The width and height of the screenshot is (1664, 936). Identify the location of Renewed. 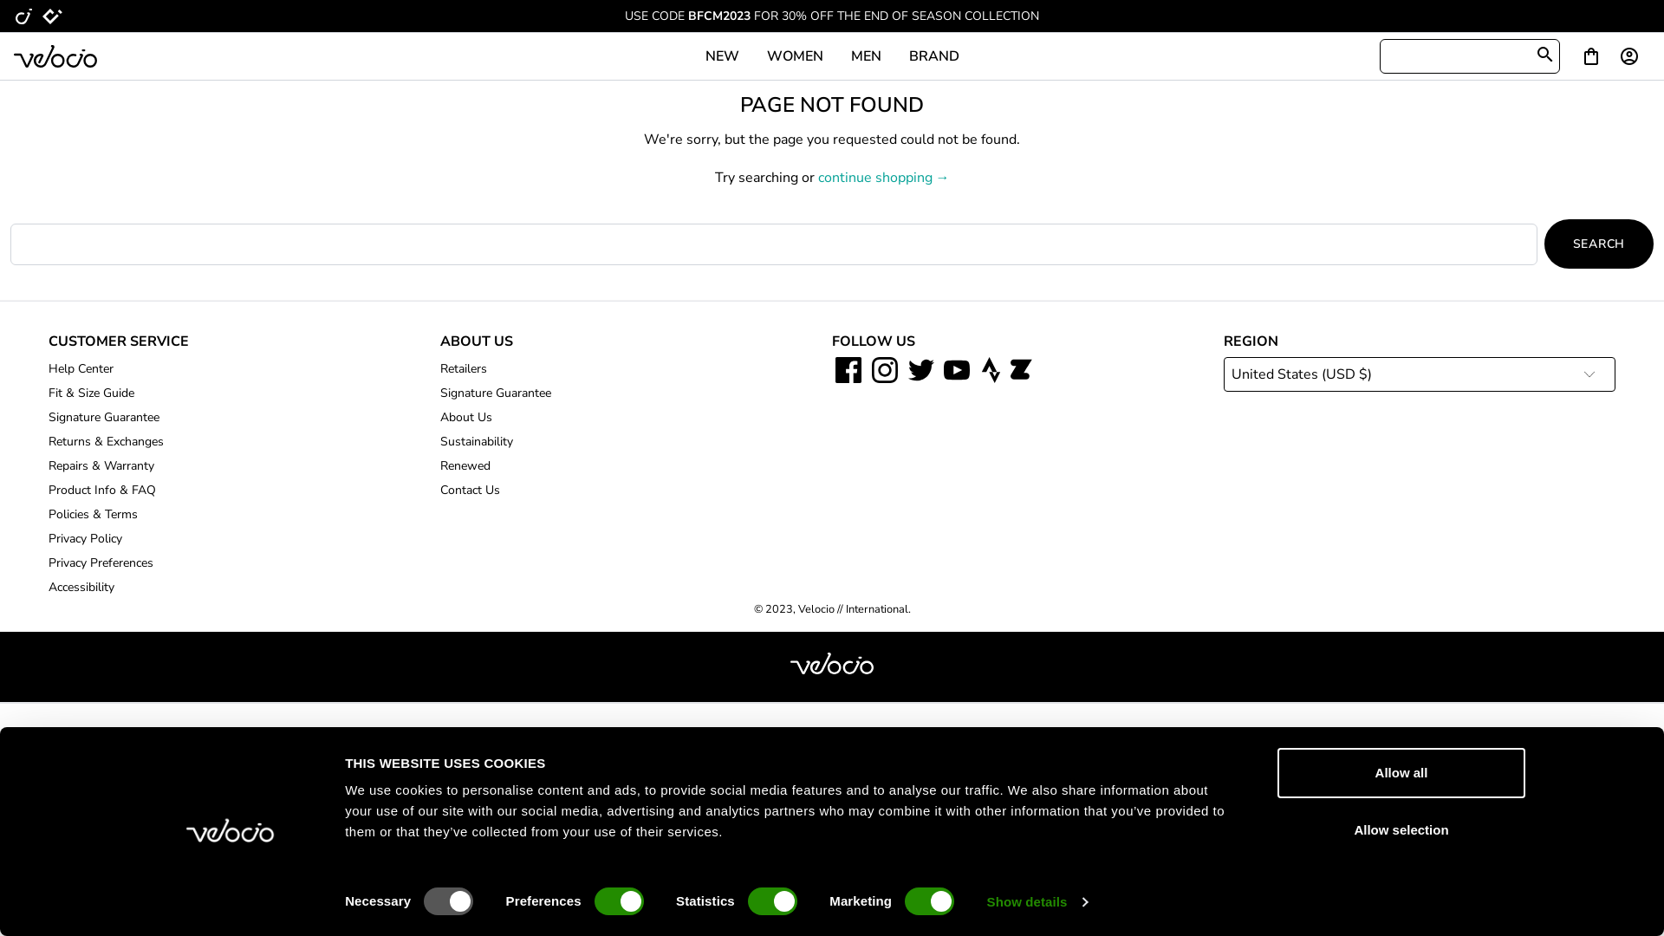
(465, 466).